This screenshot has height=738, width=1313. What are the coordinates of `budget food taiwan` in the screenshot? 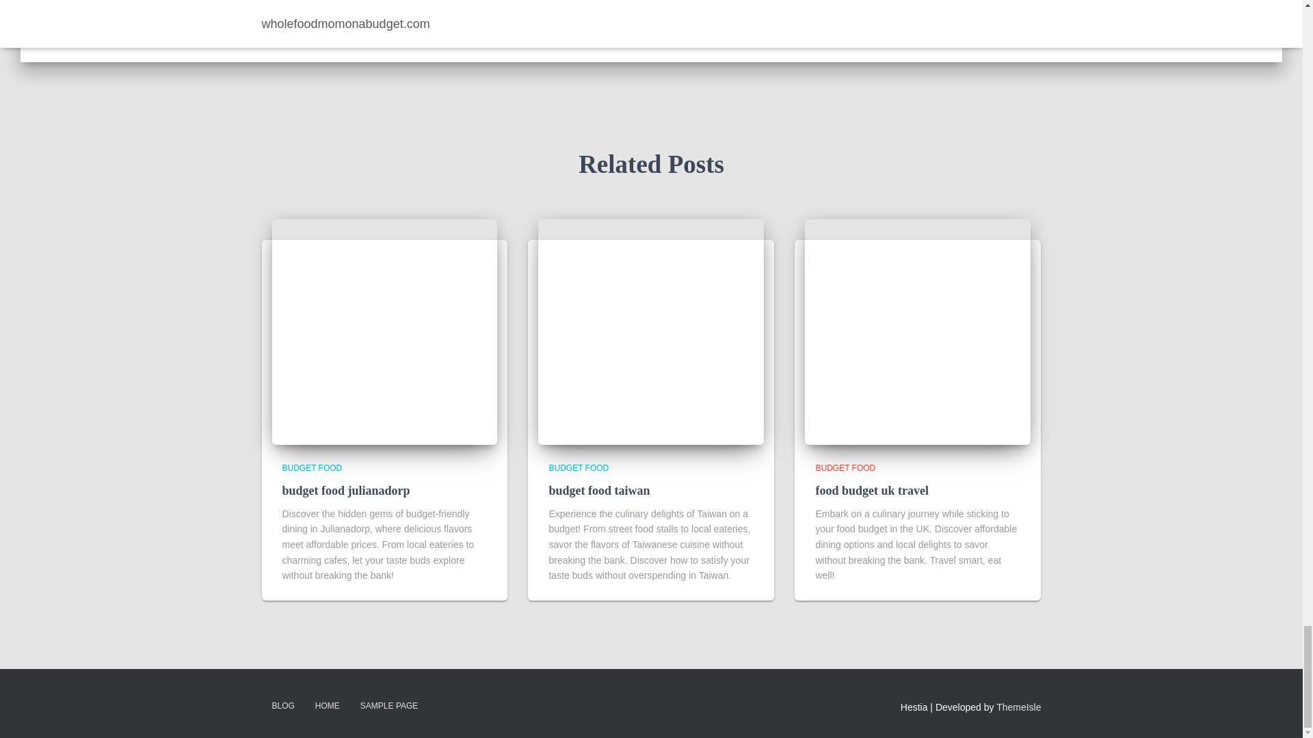 It's located at (651, 332).